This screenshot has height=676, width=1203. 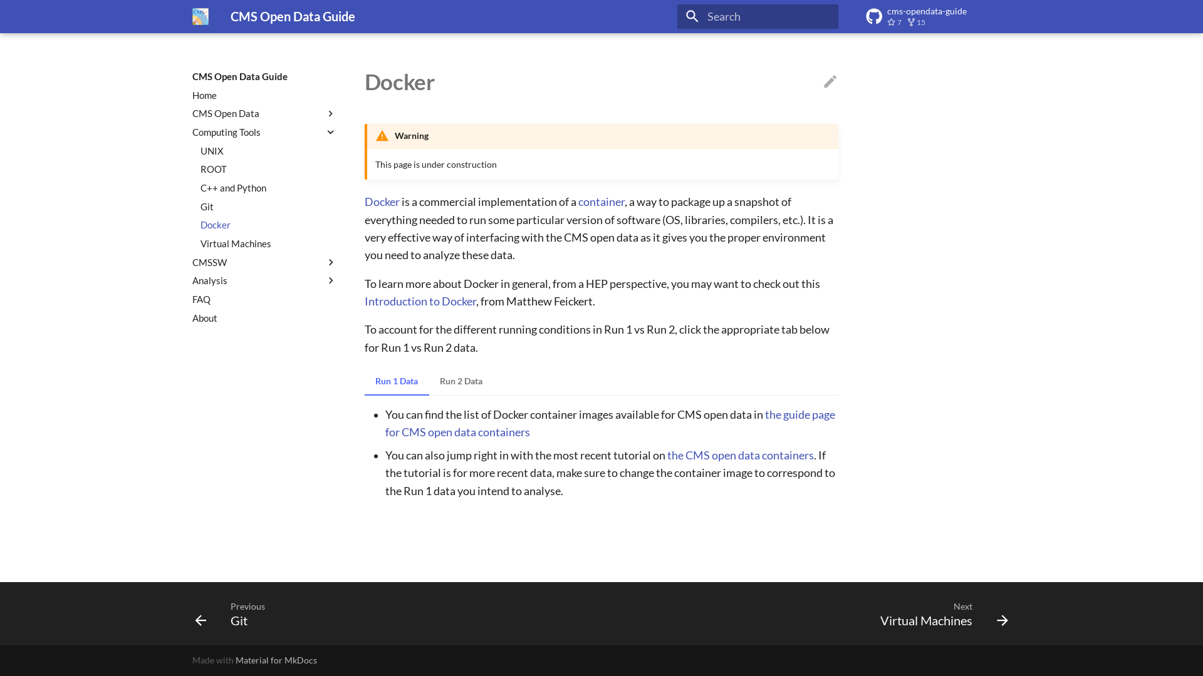 I want to click on Edit this page, so click(x=830, y=82).